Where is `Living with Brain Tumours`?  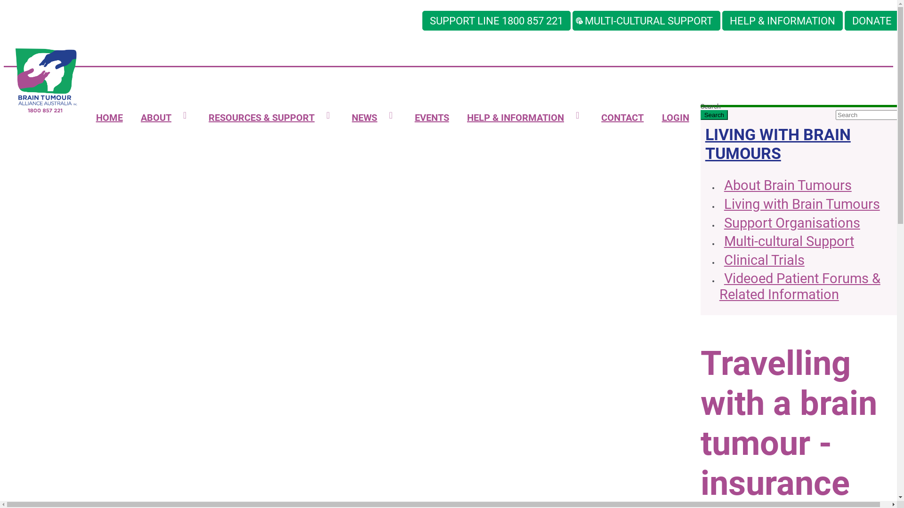
Living with Brain Tumours is located at coordinates (799, 205).